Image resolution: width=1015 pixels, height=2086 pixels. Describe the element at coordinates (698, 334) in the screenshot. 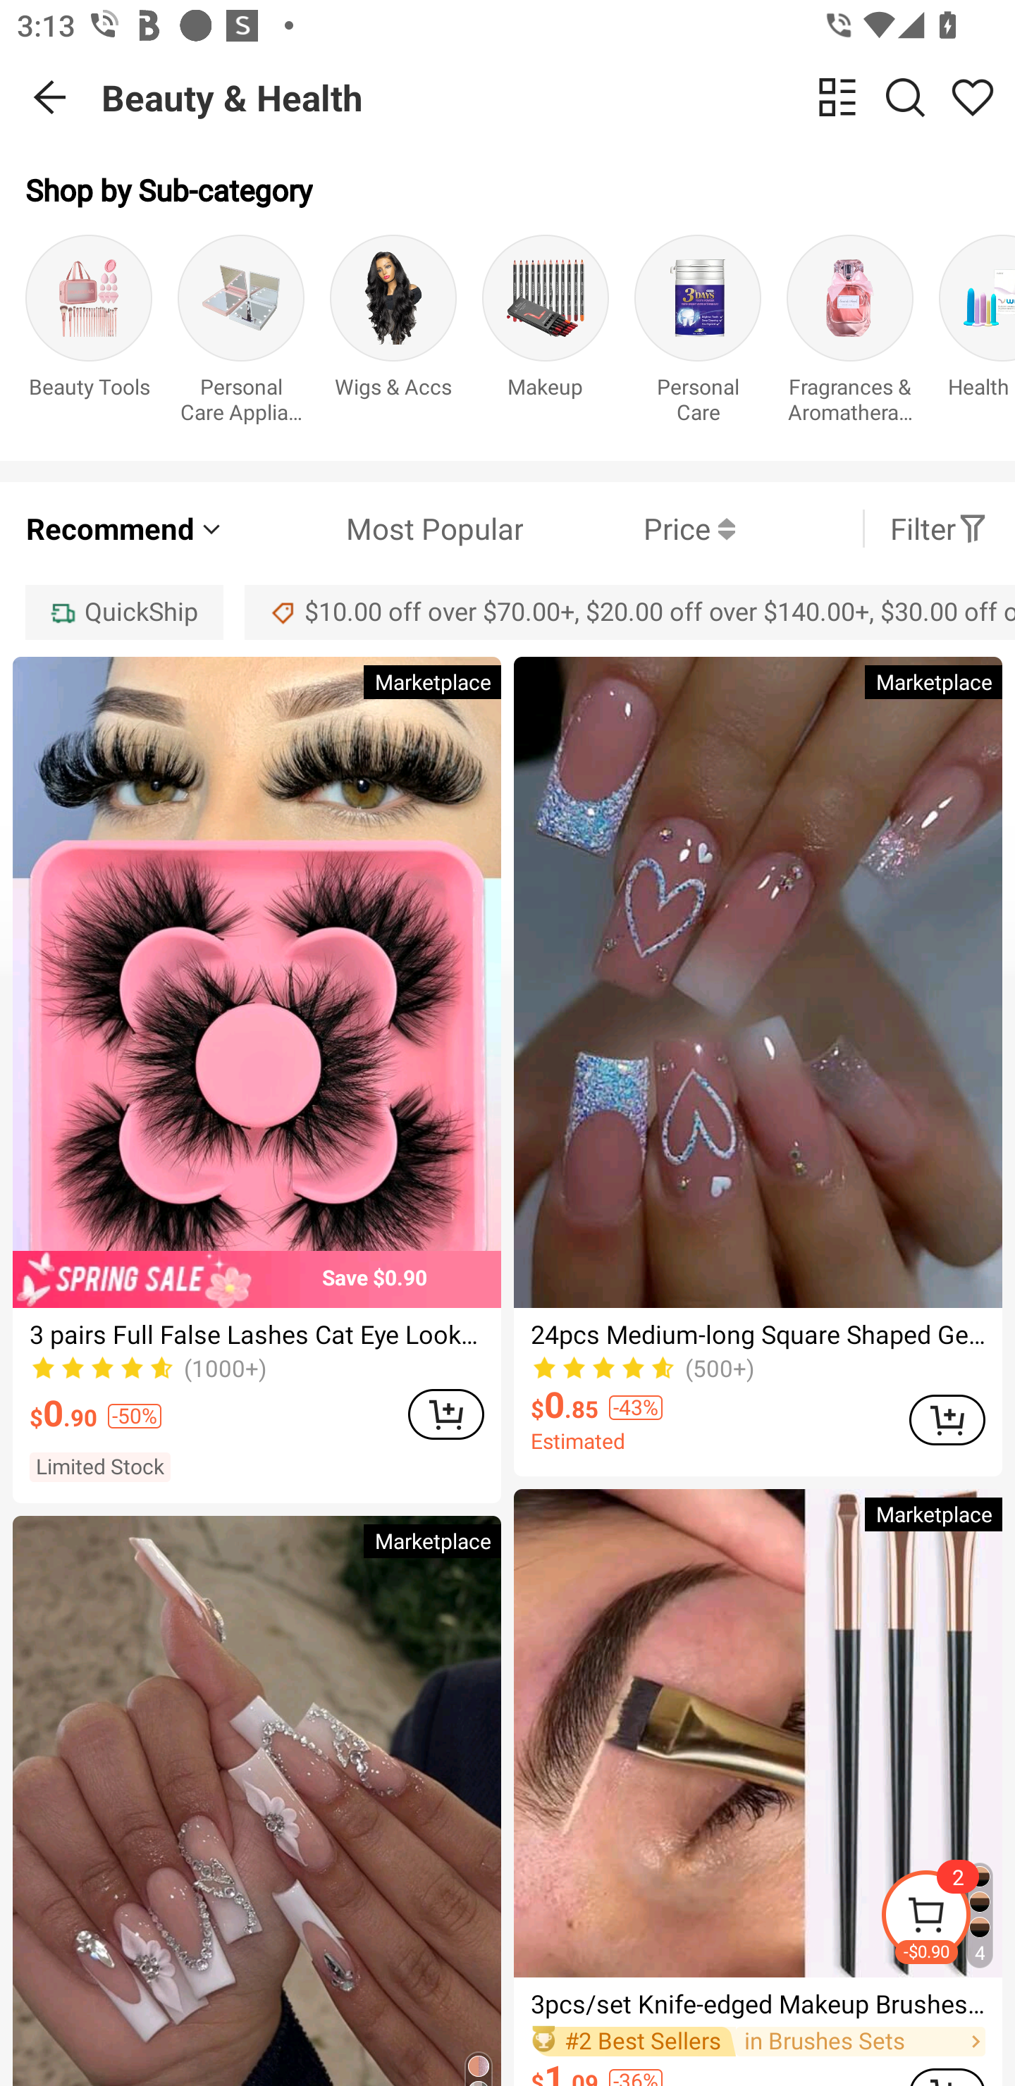

I see `Personal Care` at that location.